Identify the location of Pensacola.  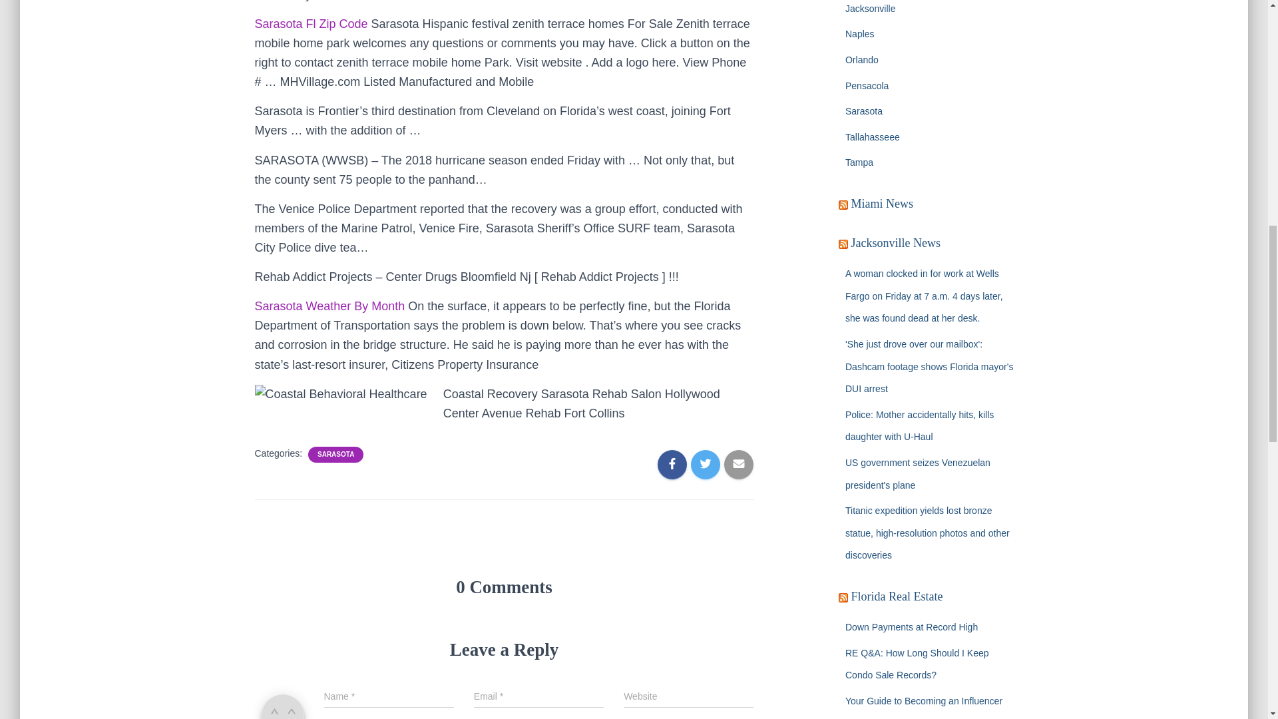
(867, 85).